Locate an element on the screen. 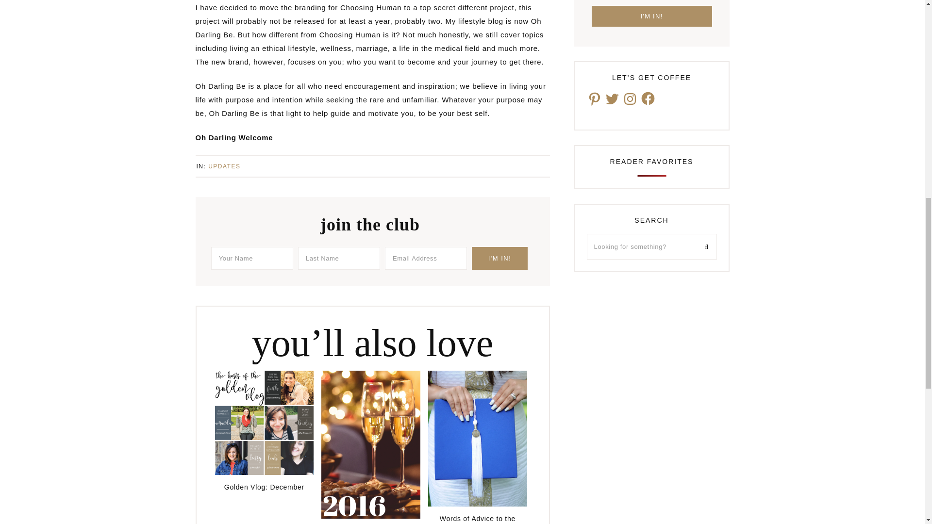  I'm in! is located at coordinates (651, 16).